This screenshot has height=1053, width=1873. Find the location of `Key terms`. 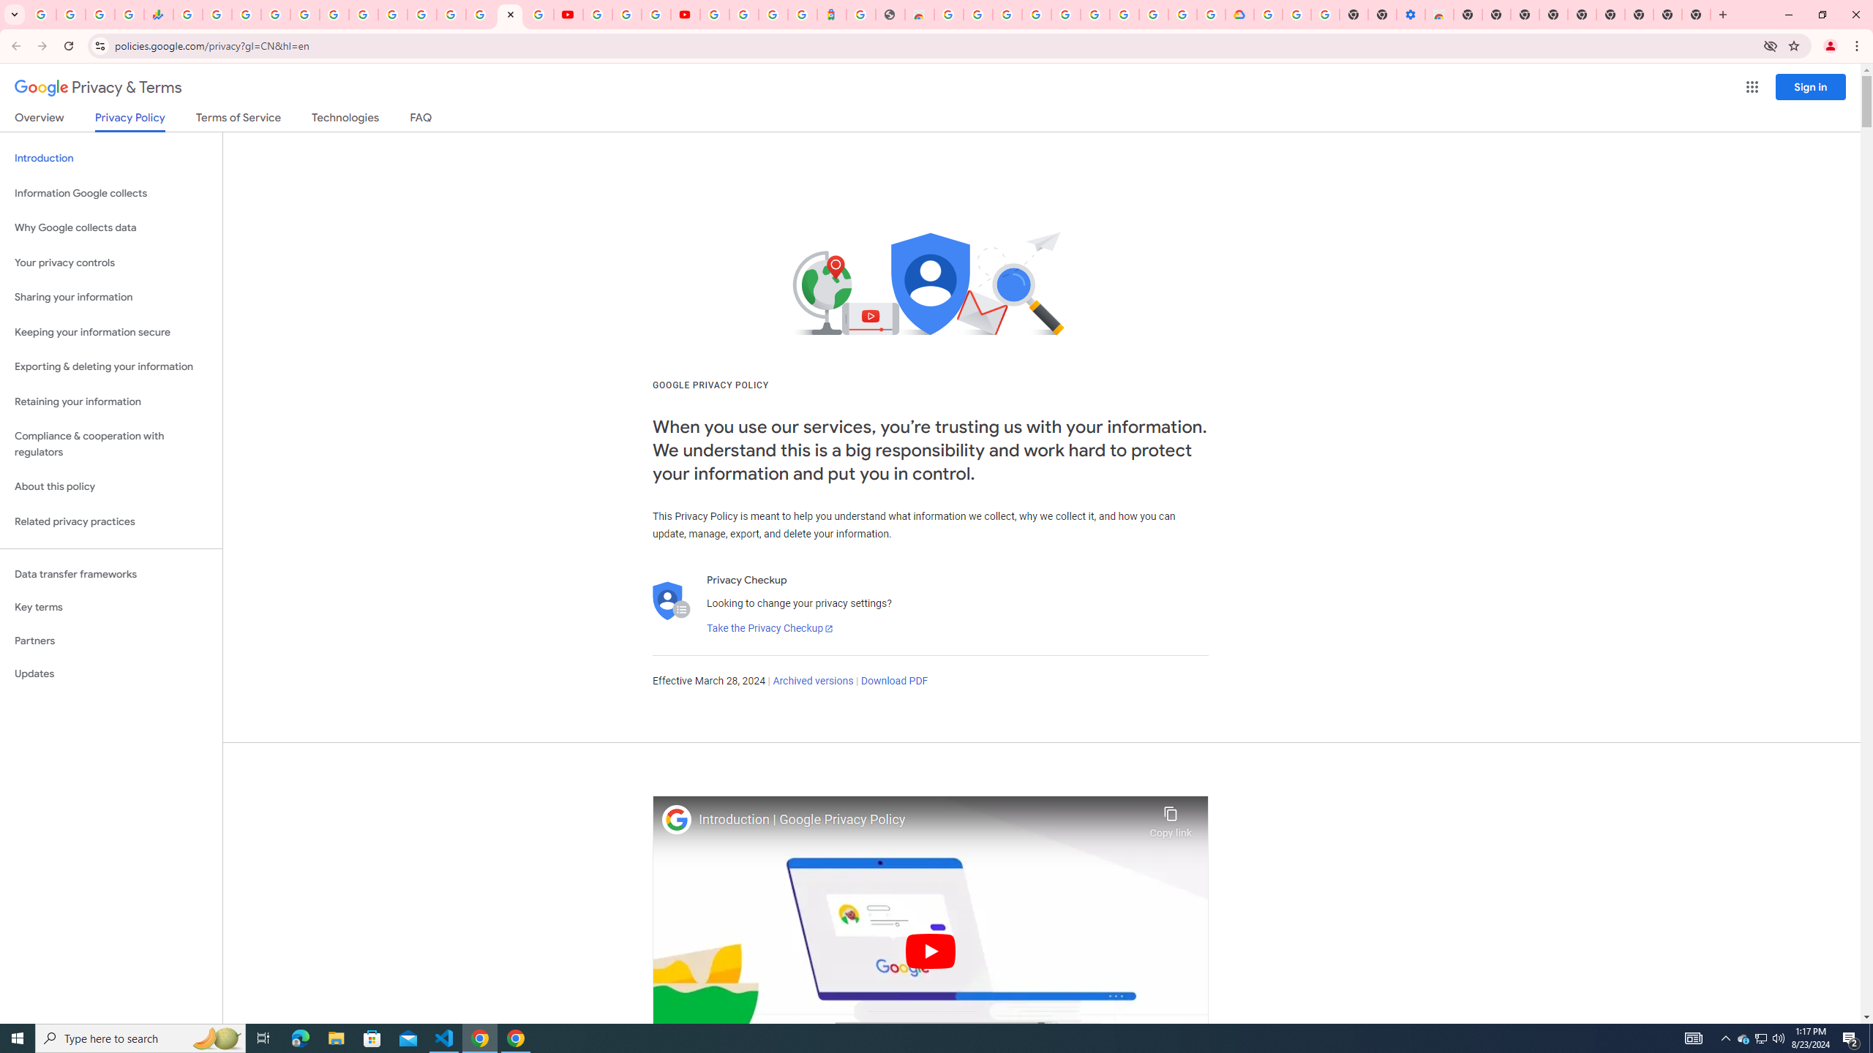

Key terms is located at coordinates (111, 607).